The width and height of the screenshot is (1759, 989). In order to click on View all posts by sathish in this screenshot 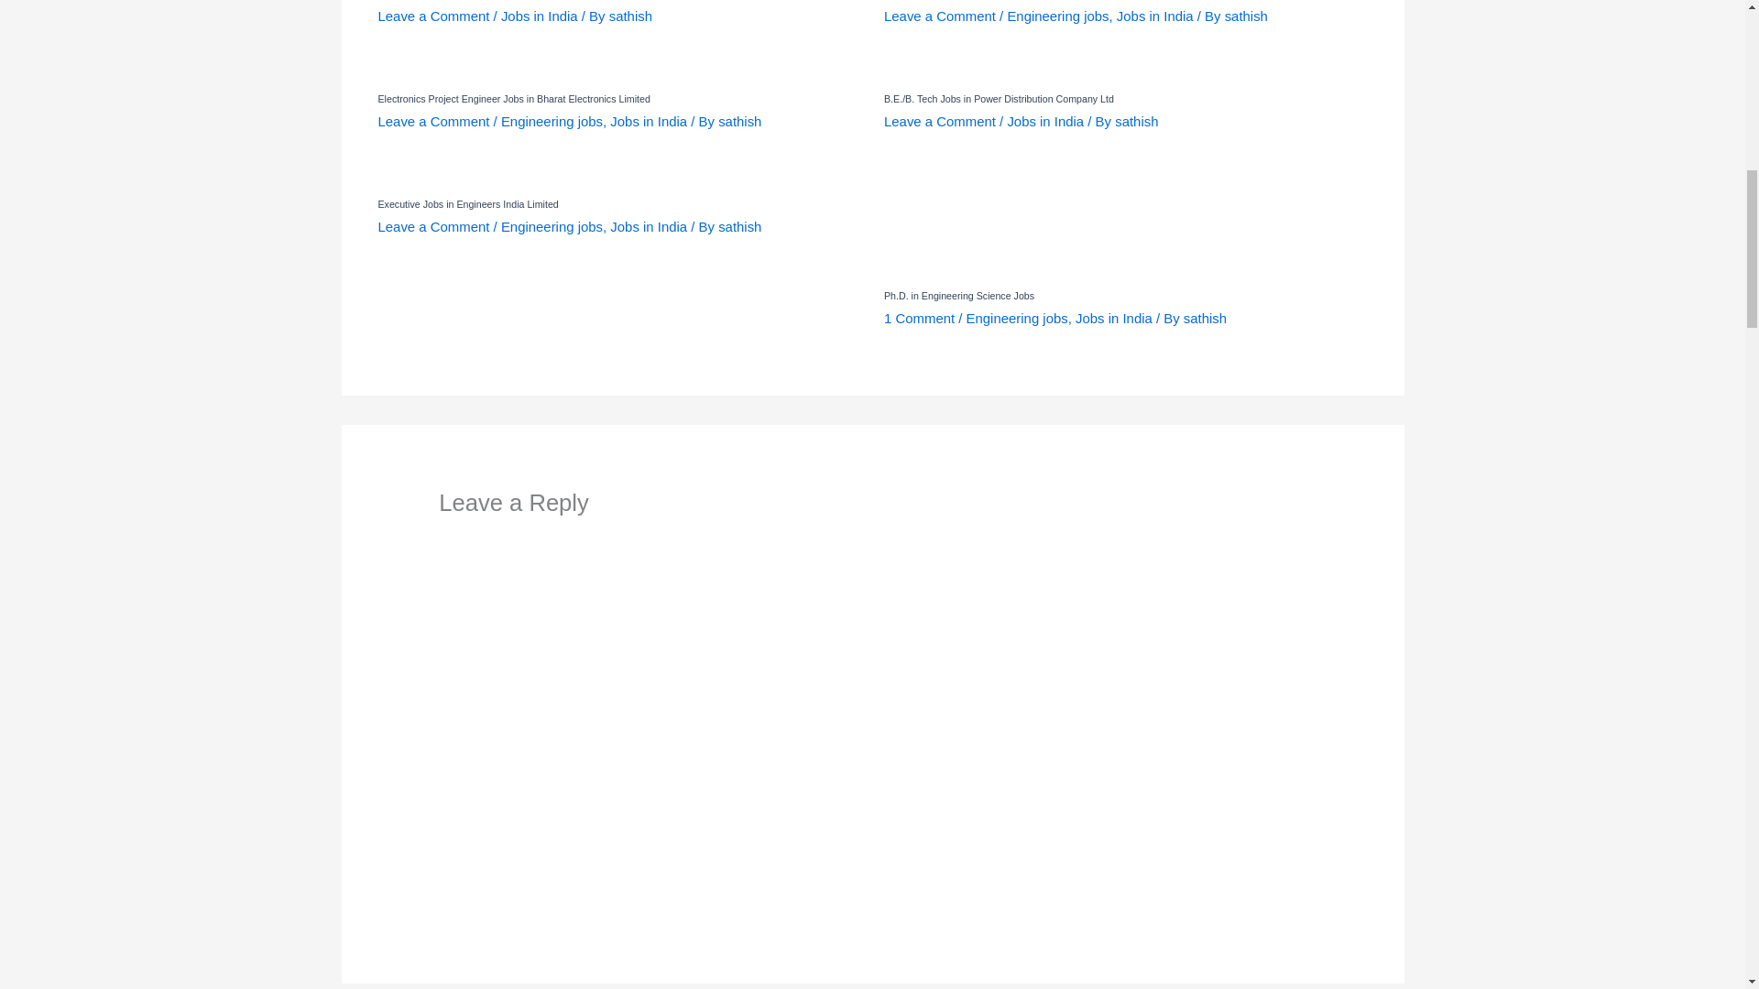, I will do `click(1246, 15)`.